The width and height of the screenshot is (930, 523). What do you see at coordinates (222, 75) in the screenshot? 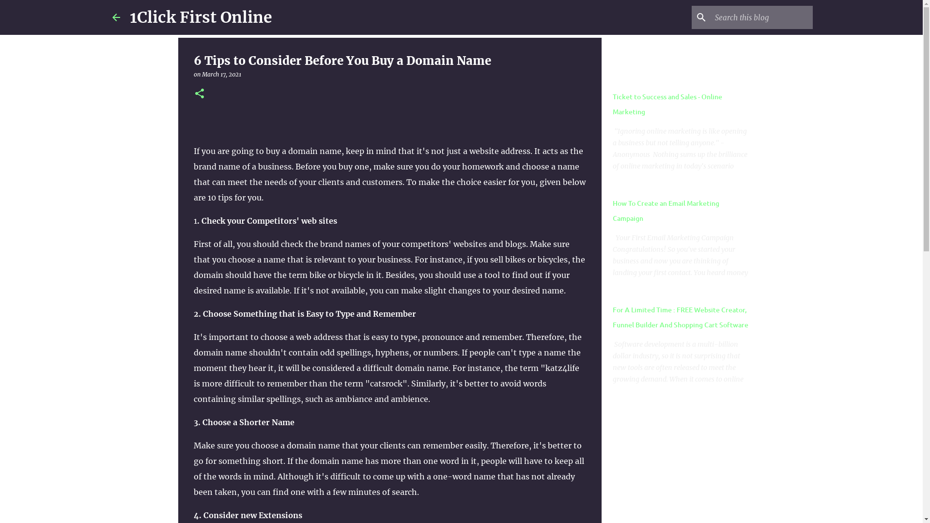
I see `March 17, 2021` at bounding box center [222, 75].